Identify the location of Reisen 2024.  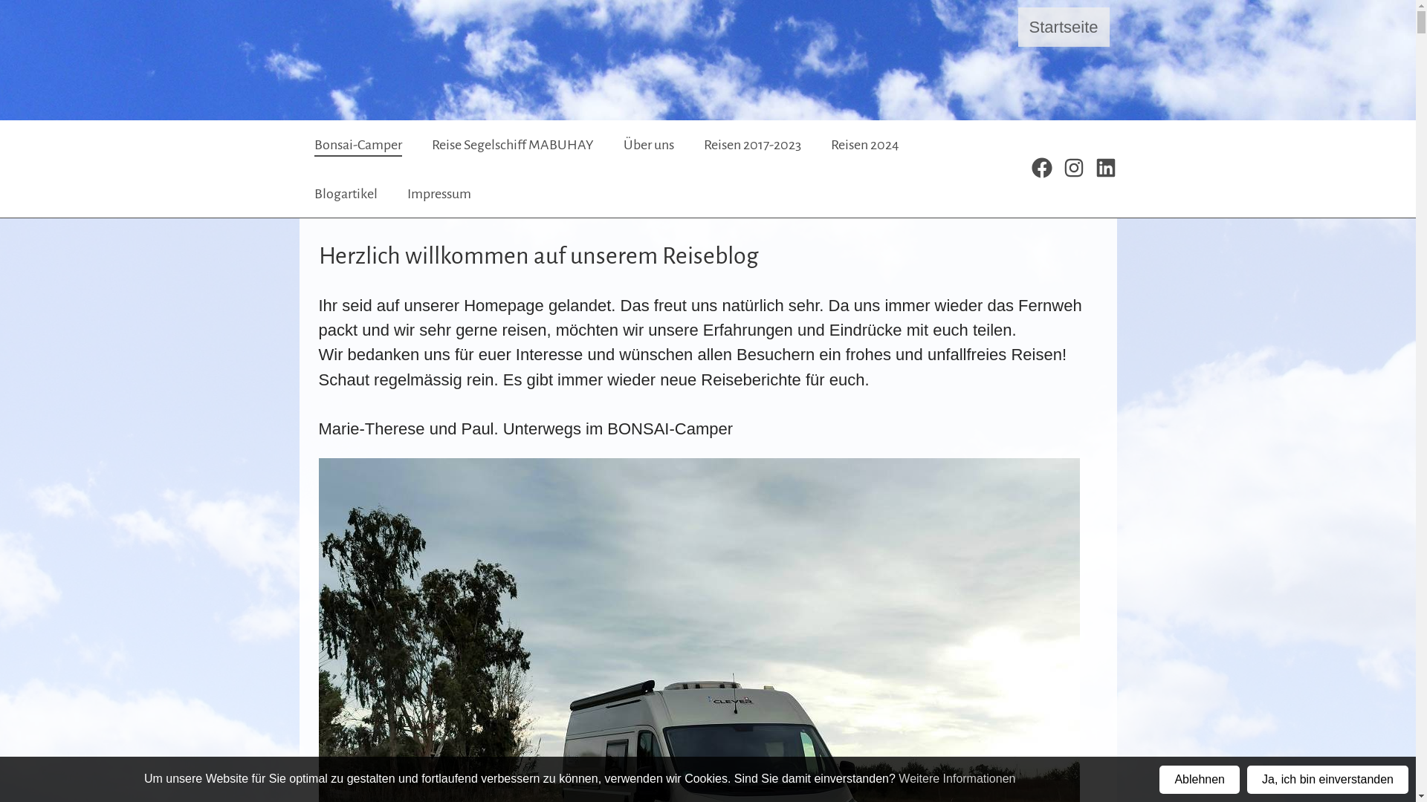
(865, 145).